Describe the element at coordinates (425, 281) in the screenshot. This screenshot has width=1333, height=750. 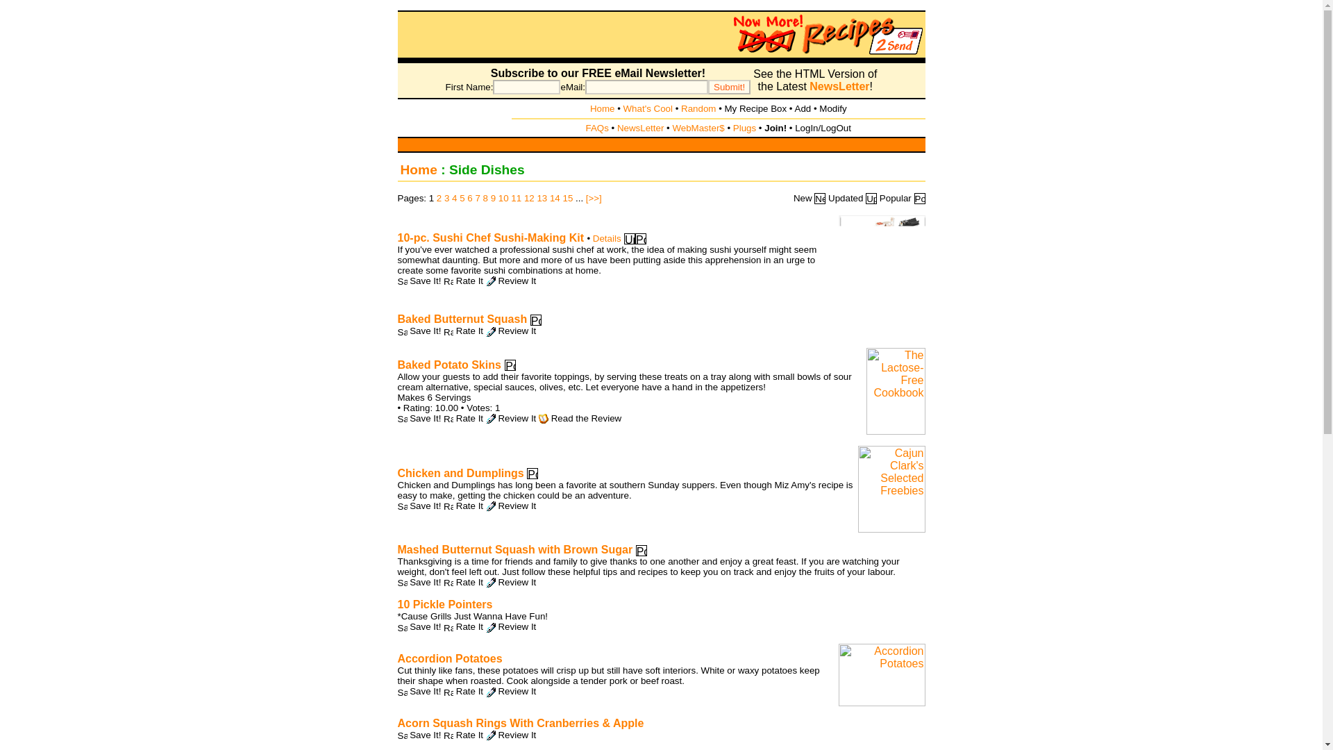
I see `Save It!` at that location.